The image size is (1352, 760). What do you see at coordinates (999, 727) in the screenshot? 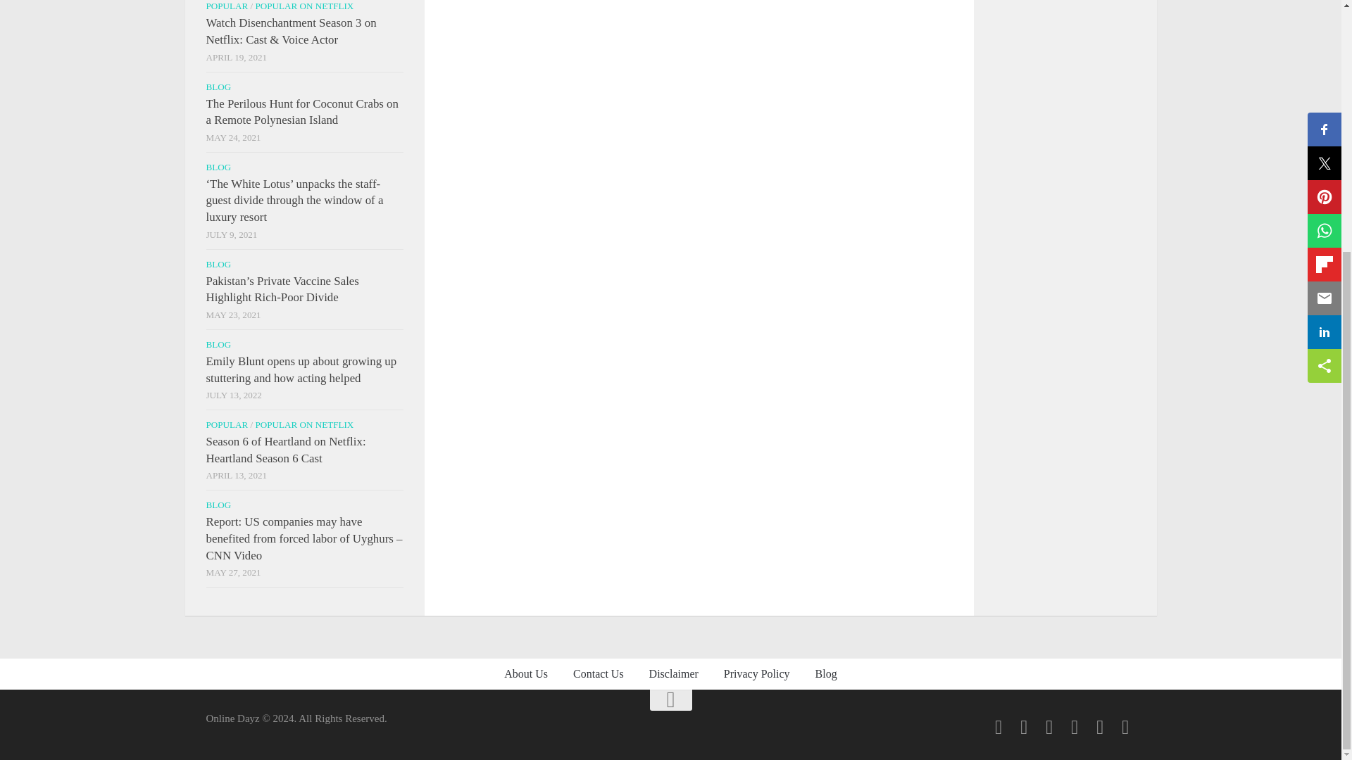
I see `Follow us on Facebook` at bounding box center [999, 727].